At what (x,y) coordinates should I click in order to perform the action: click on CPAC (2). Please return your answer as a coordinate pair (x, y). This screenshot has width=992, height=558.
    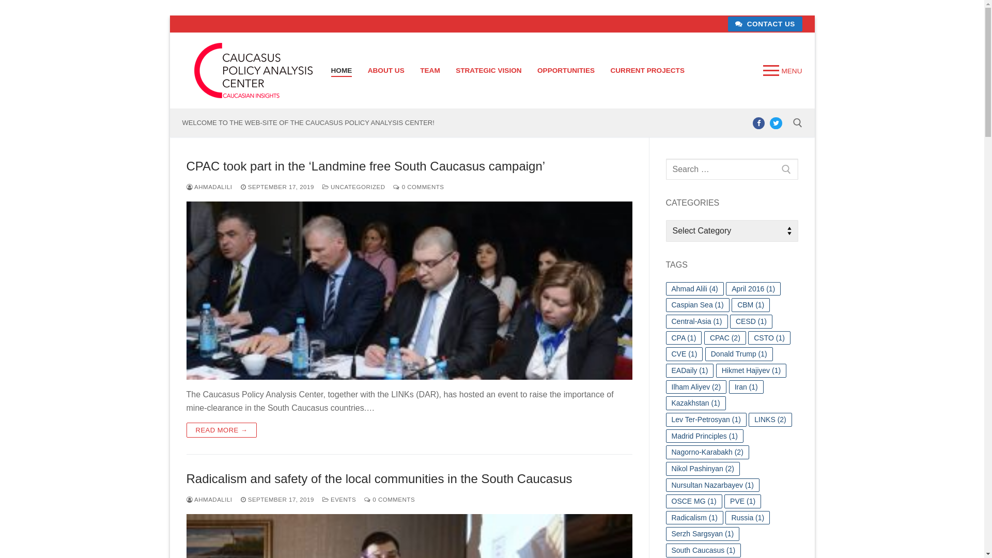
    Looking at the image, I should click on (725, 338).